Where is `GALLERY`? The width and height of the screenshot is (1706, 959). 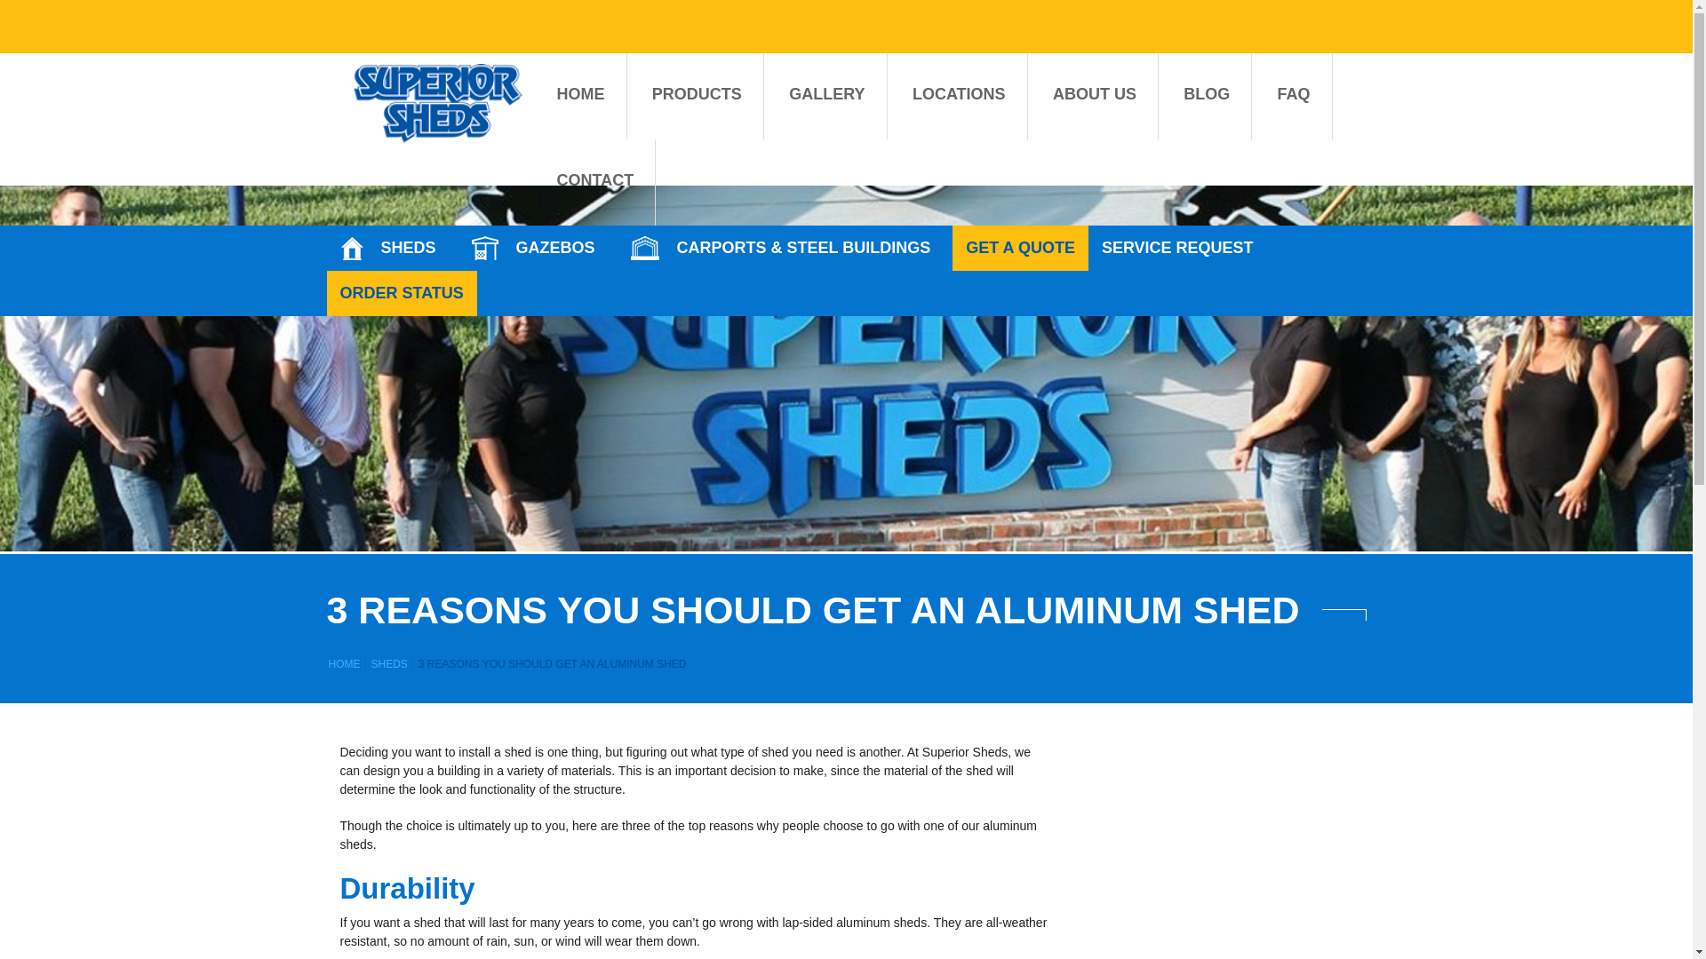
GALLERY is located at coordinates (826, 94).